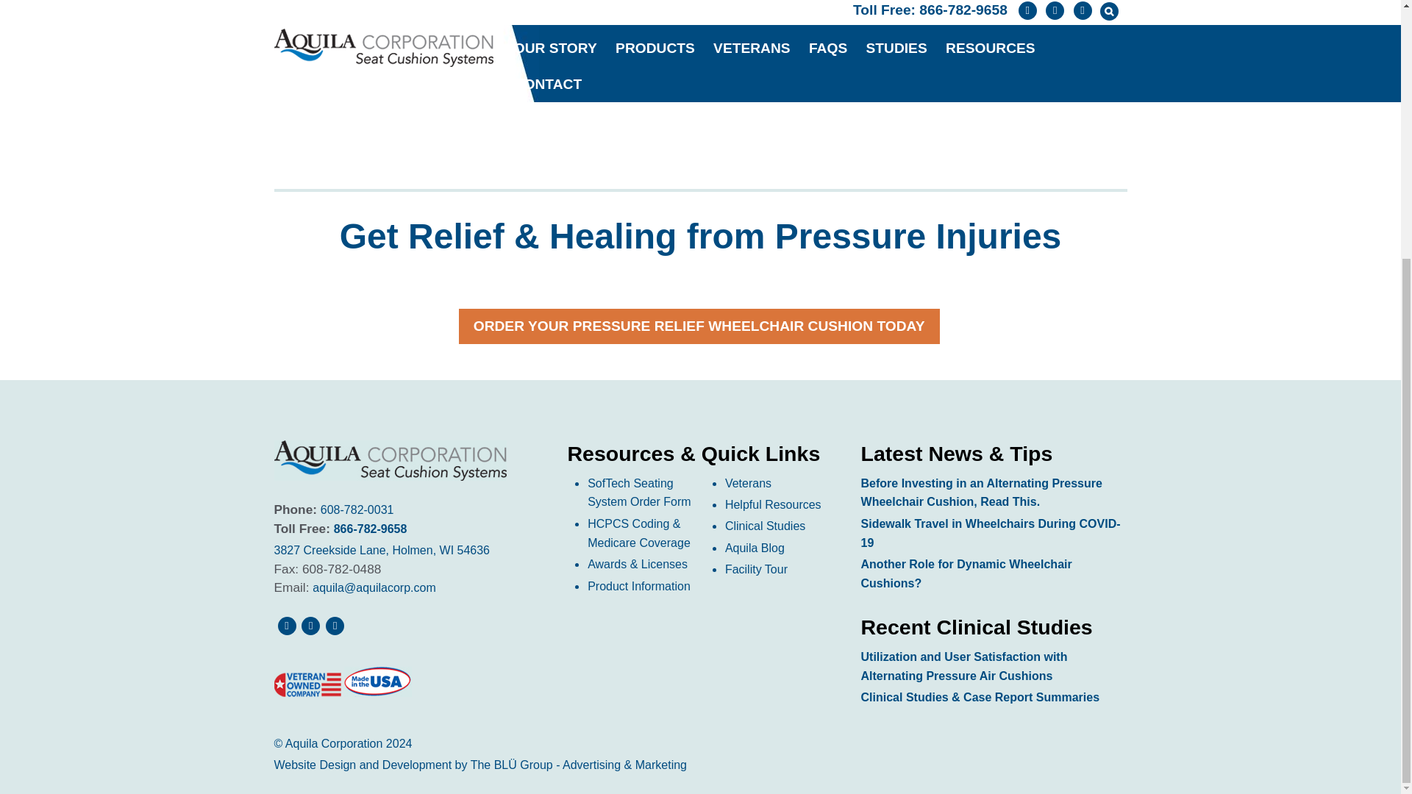 This screenshot has height=794, width=1412. Describe the element at coordinates (357, 509) in the screenshot. I see `608-782-0031` at that location.